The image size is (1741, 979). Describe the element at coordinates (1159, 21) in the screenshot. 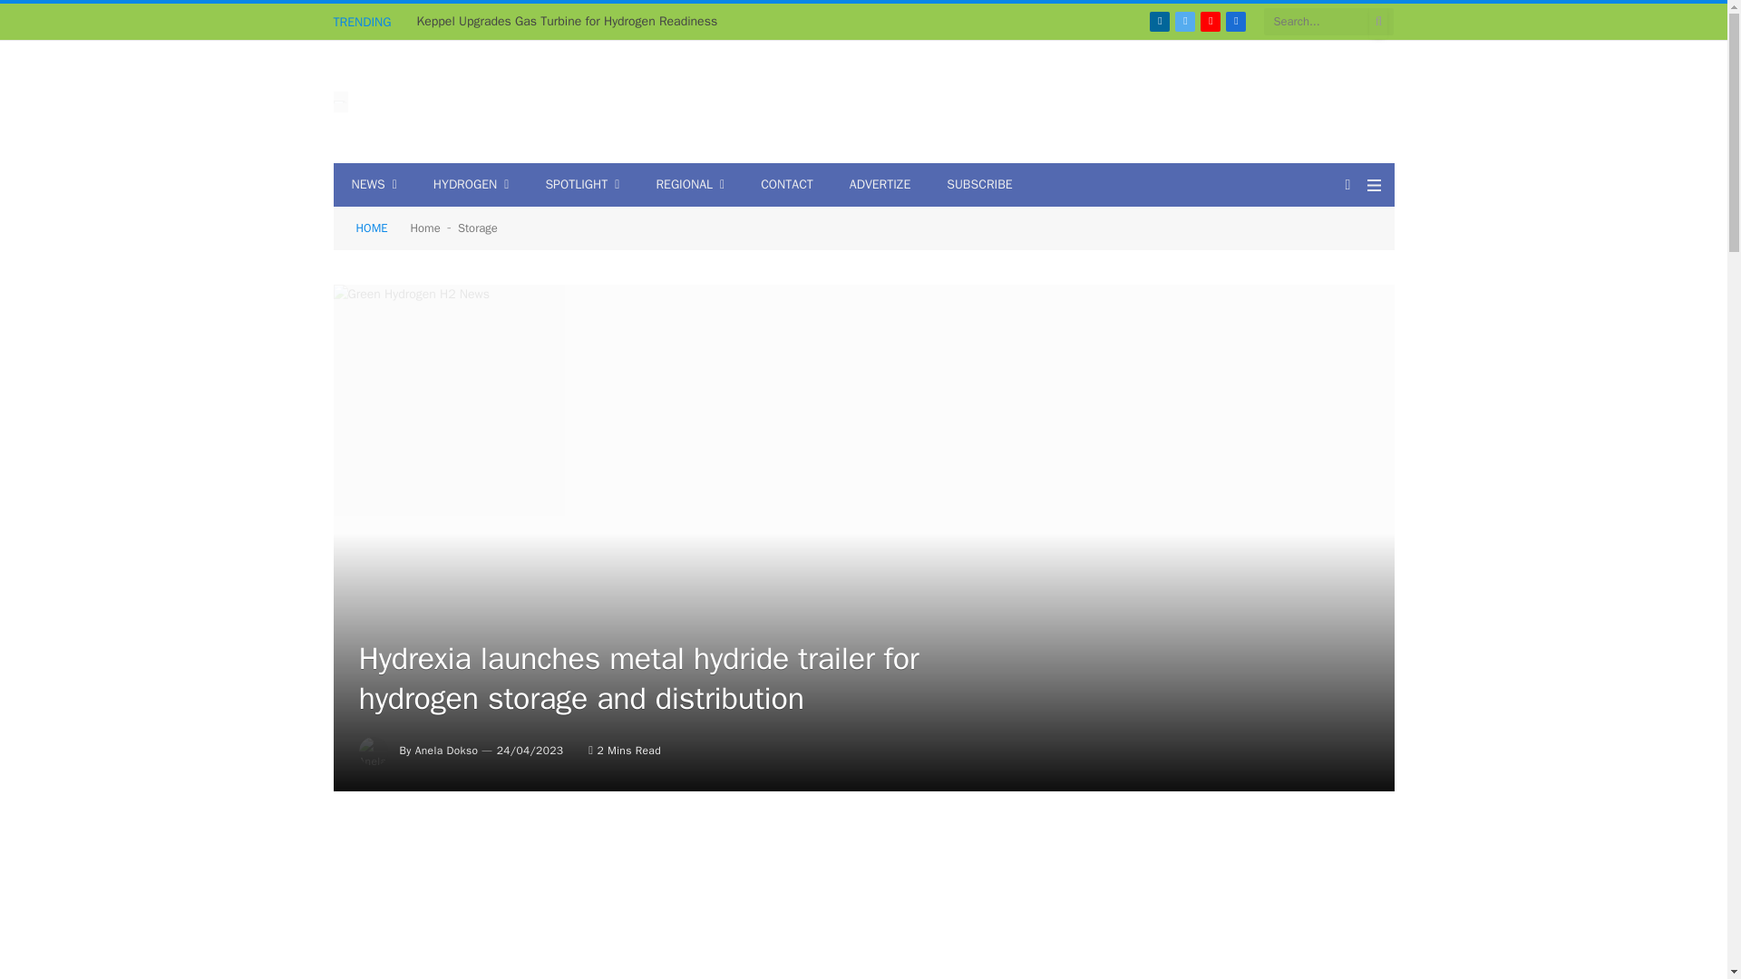

I see `LinkedIn` at that location.